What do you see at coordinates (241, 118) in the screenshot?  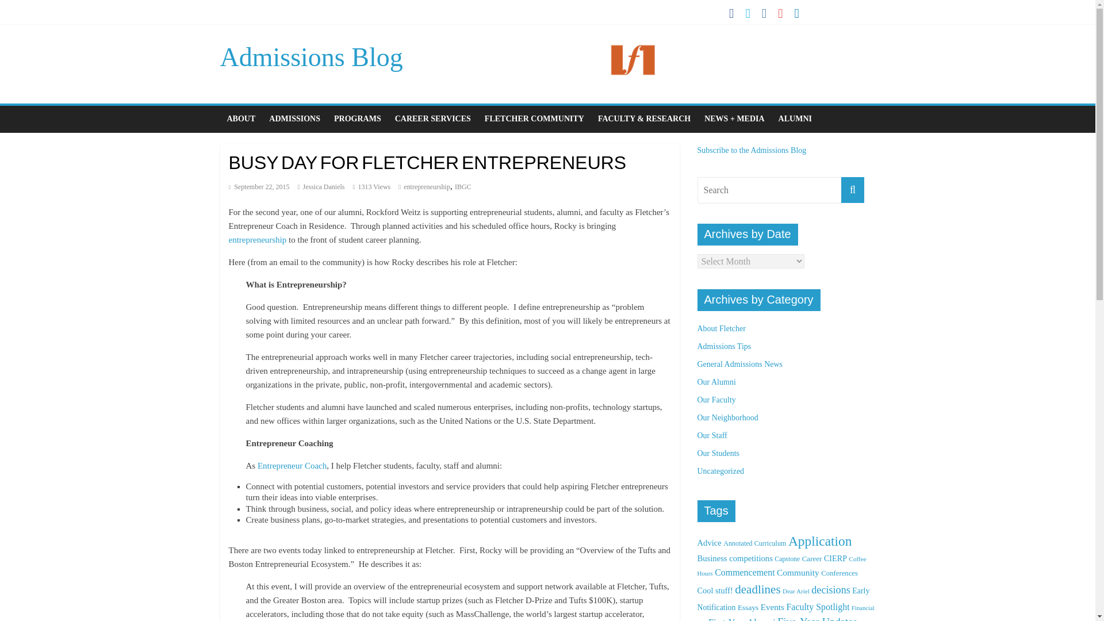 I see `ABOUT` at bounding box center [241, 118].